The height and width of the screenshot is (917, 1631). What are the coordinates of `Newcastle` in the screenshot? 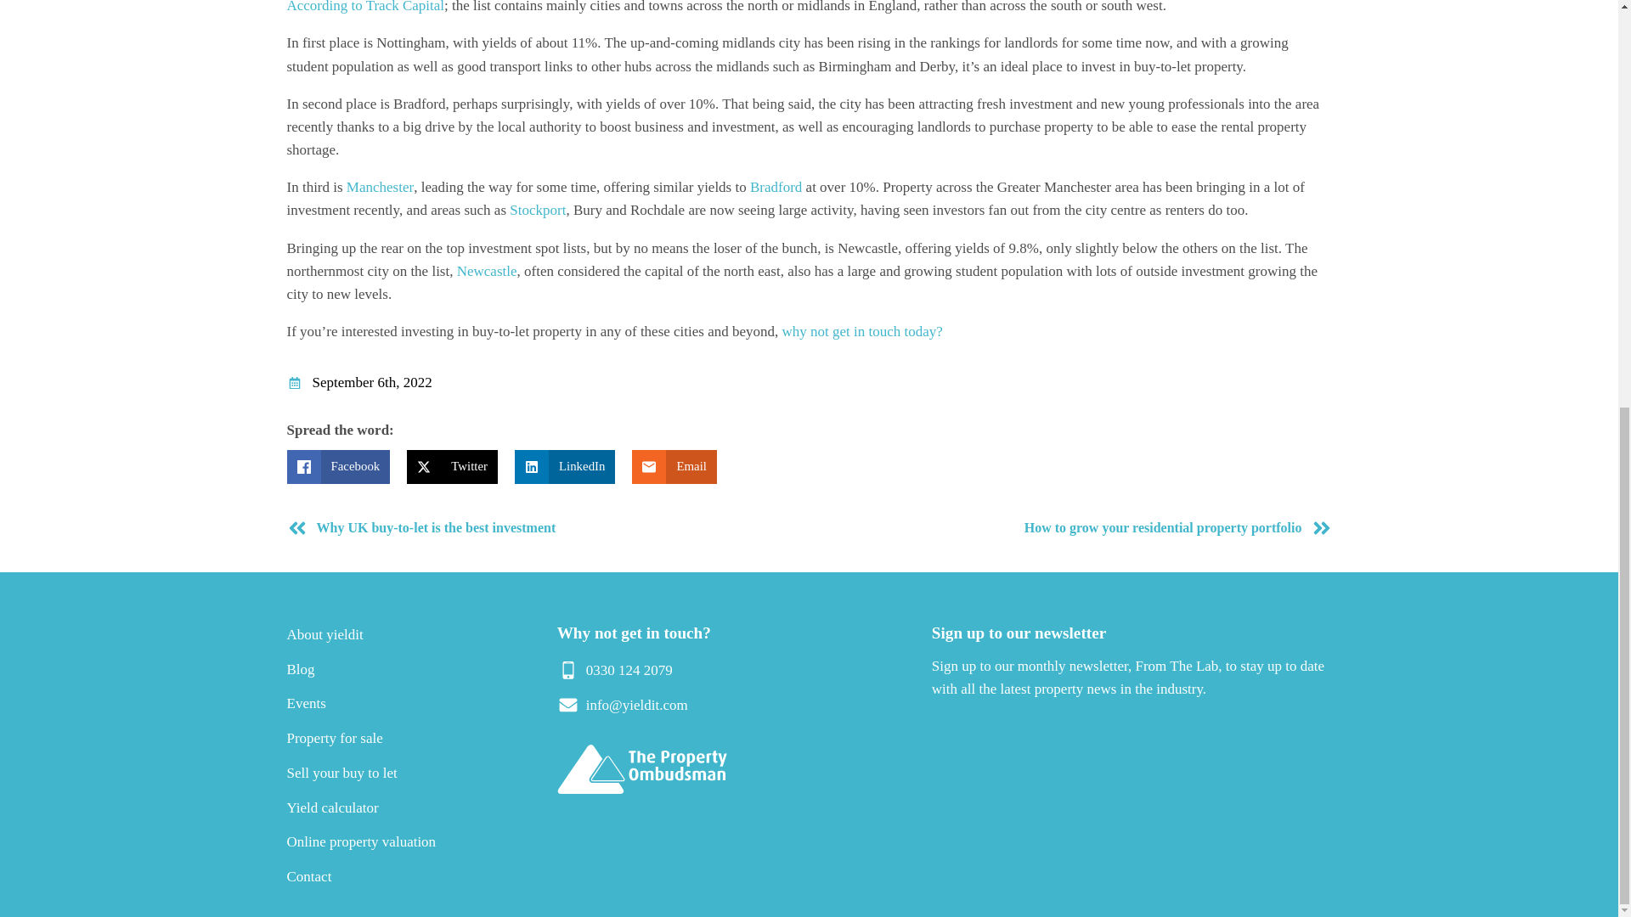 It's located at (486, 271).